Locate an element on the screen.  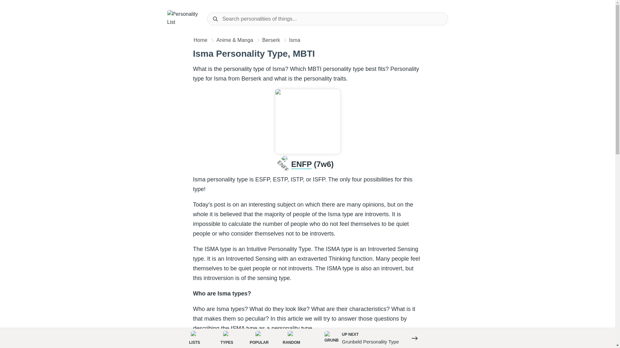
Isma is located at coordinates (295, 40).